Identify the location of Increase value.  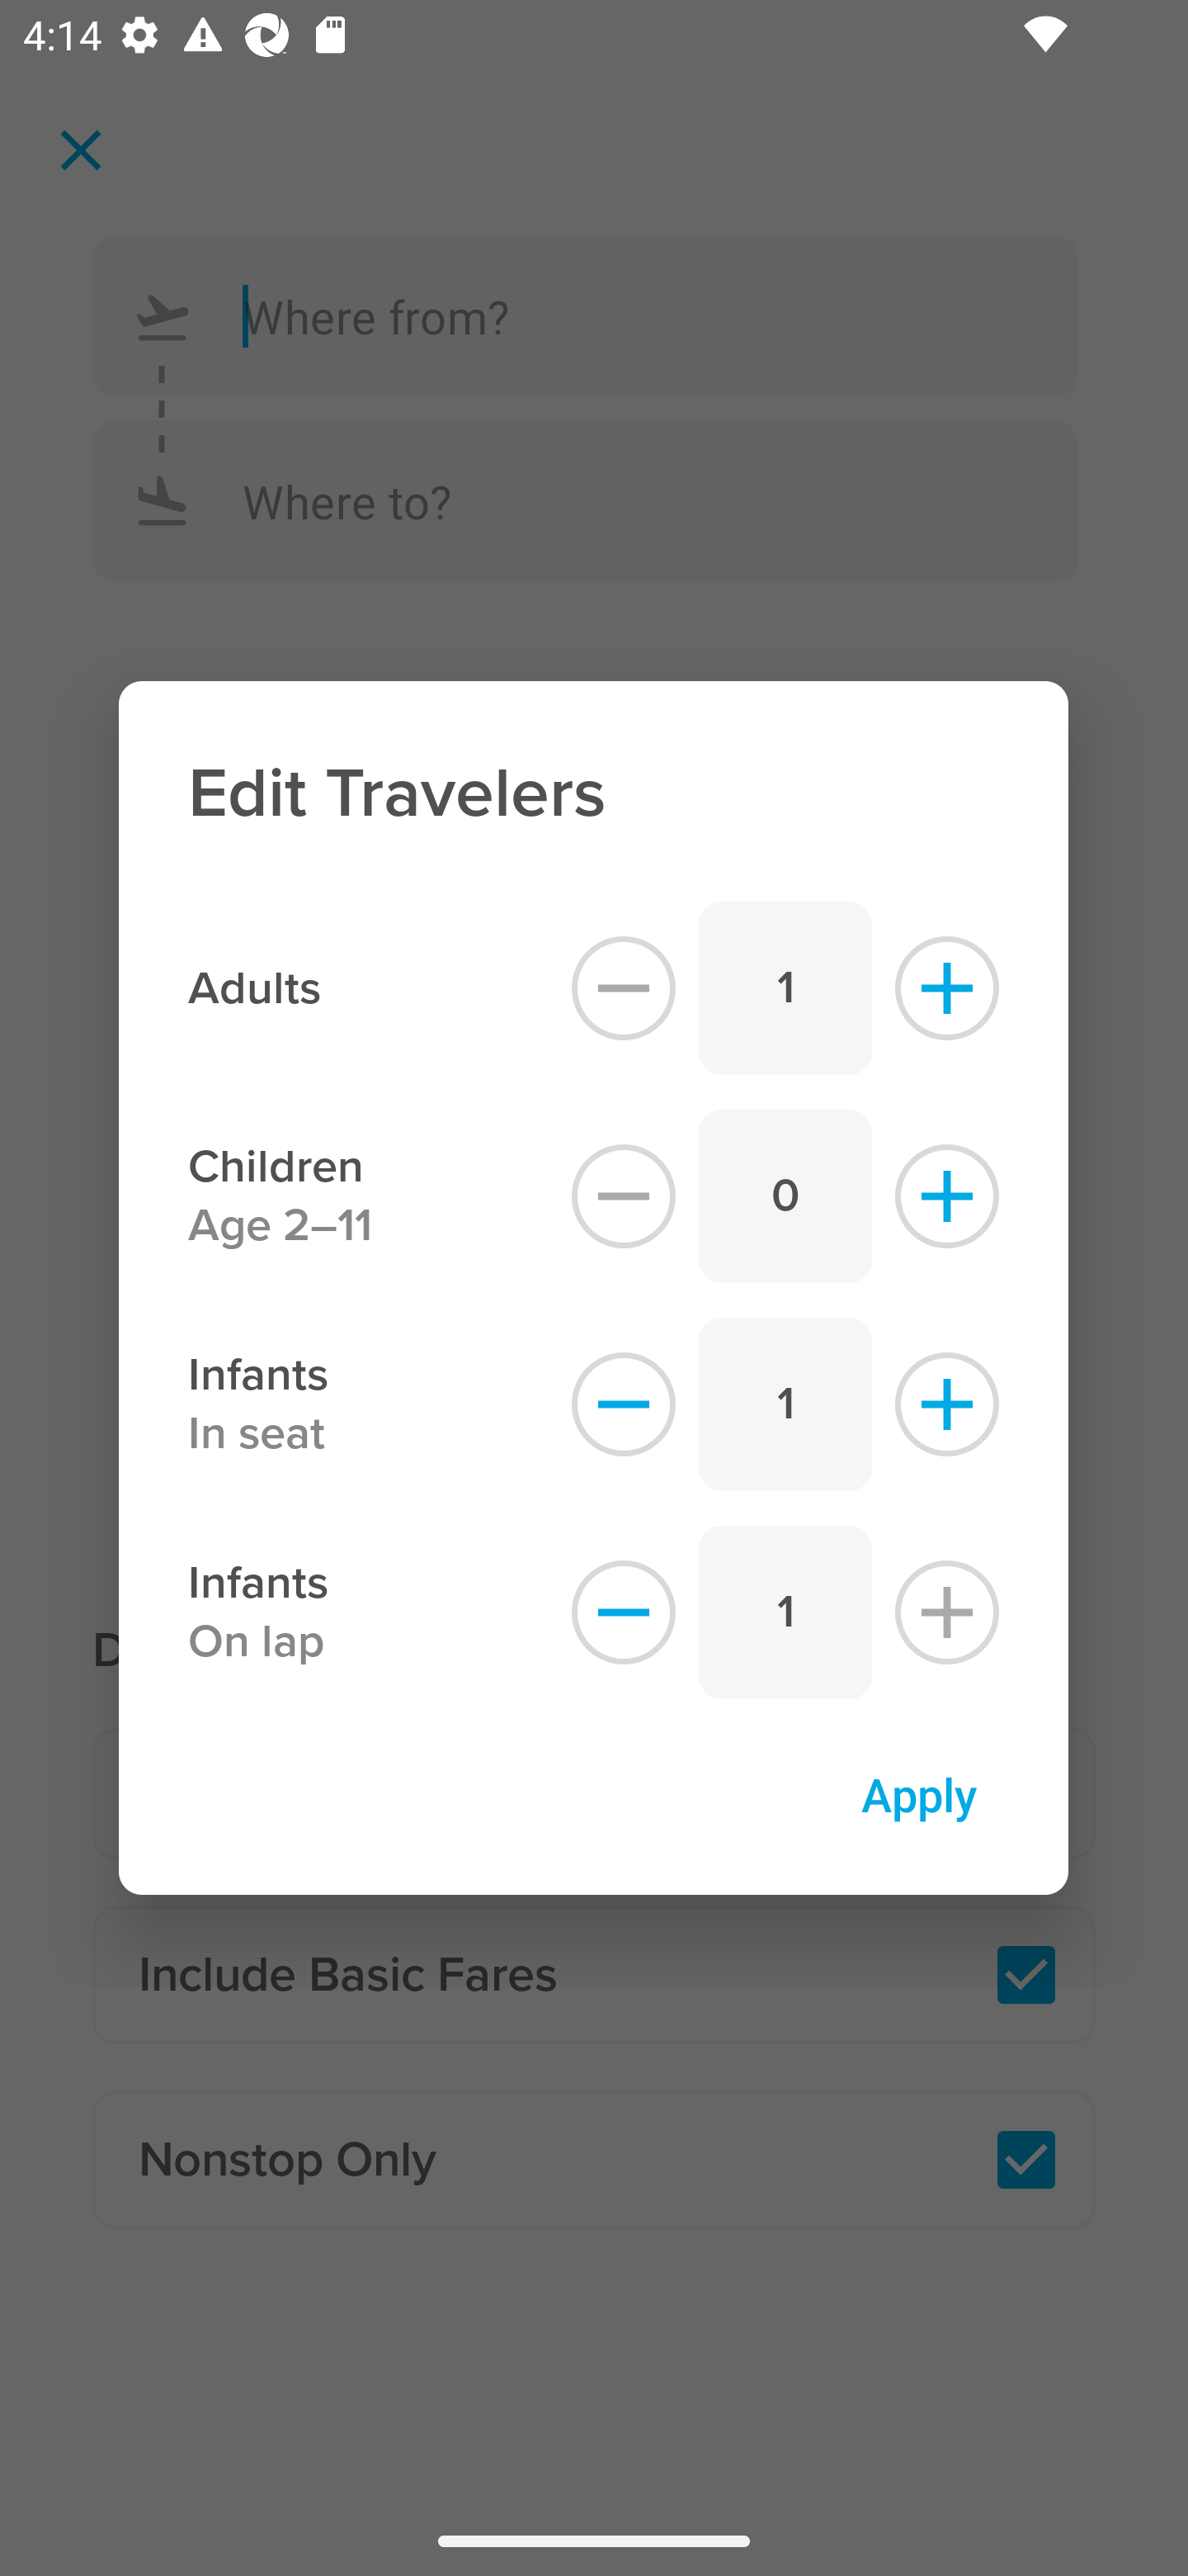
(947, 1405).